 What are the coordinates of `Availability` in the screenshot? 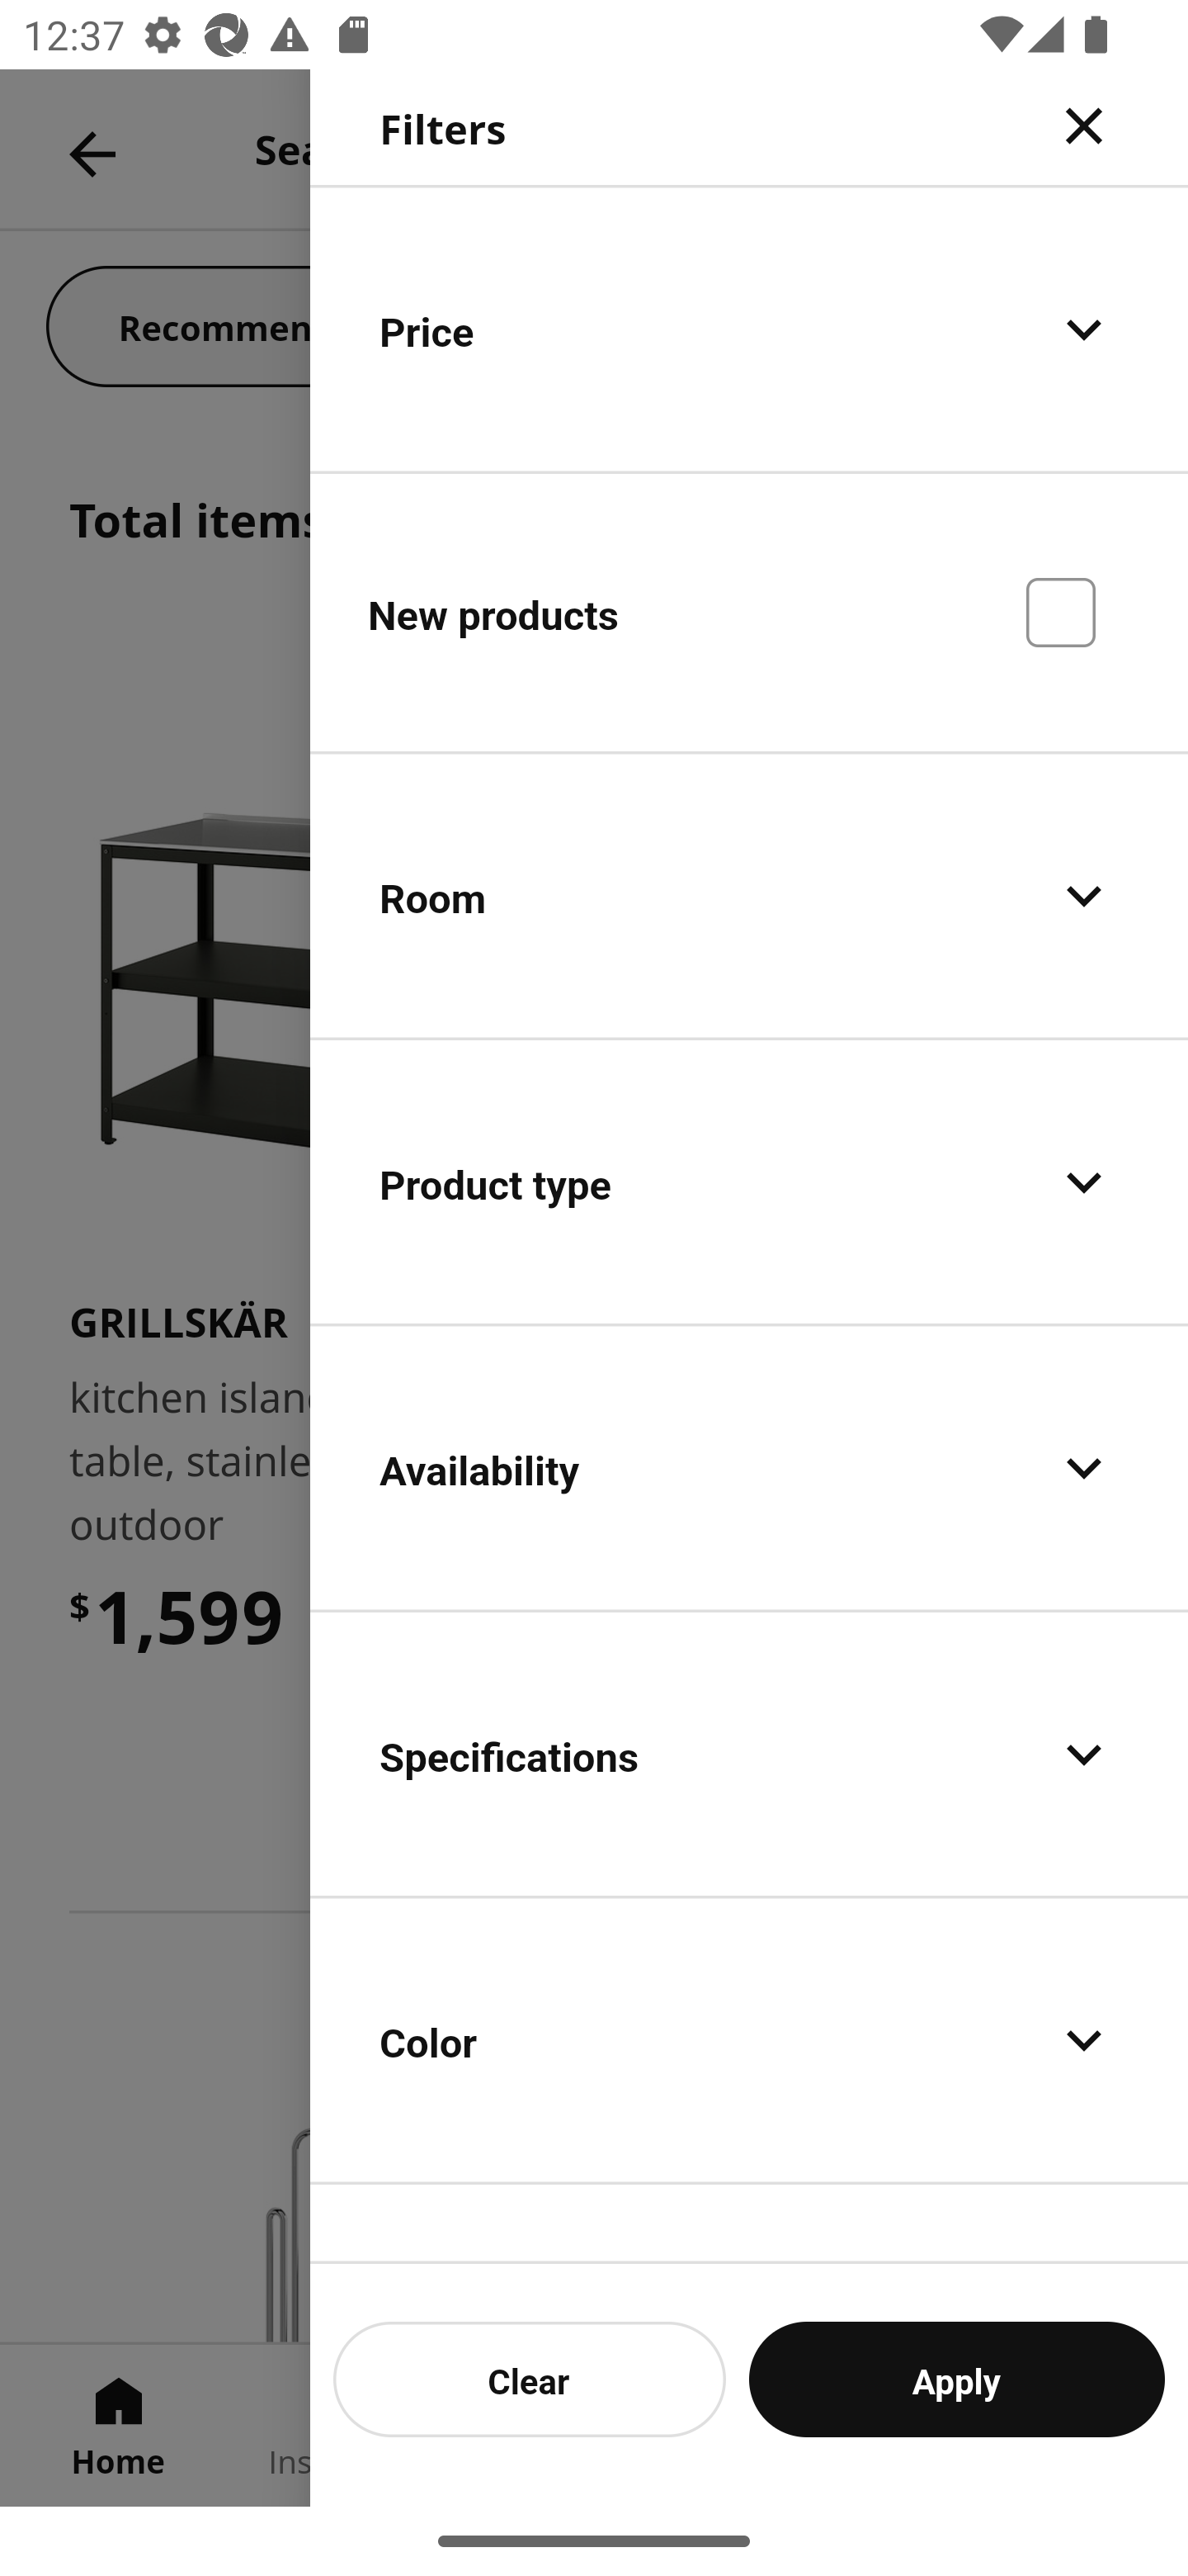 It's located at (749, 1468).